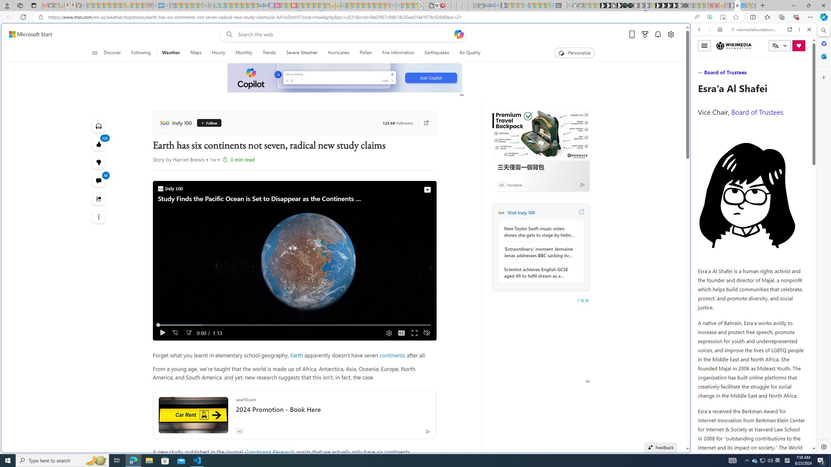  What do you see at coordinates (177, 123) in the screenshot?
I see `Indy 100` at bounding box center [177, 123].